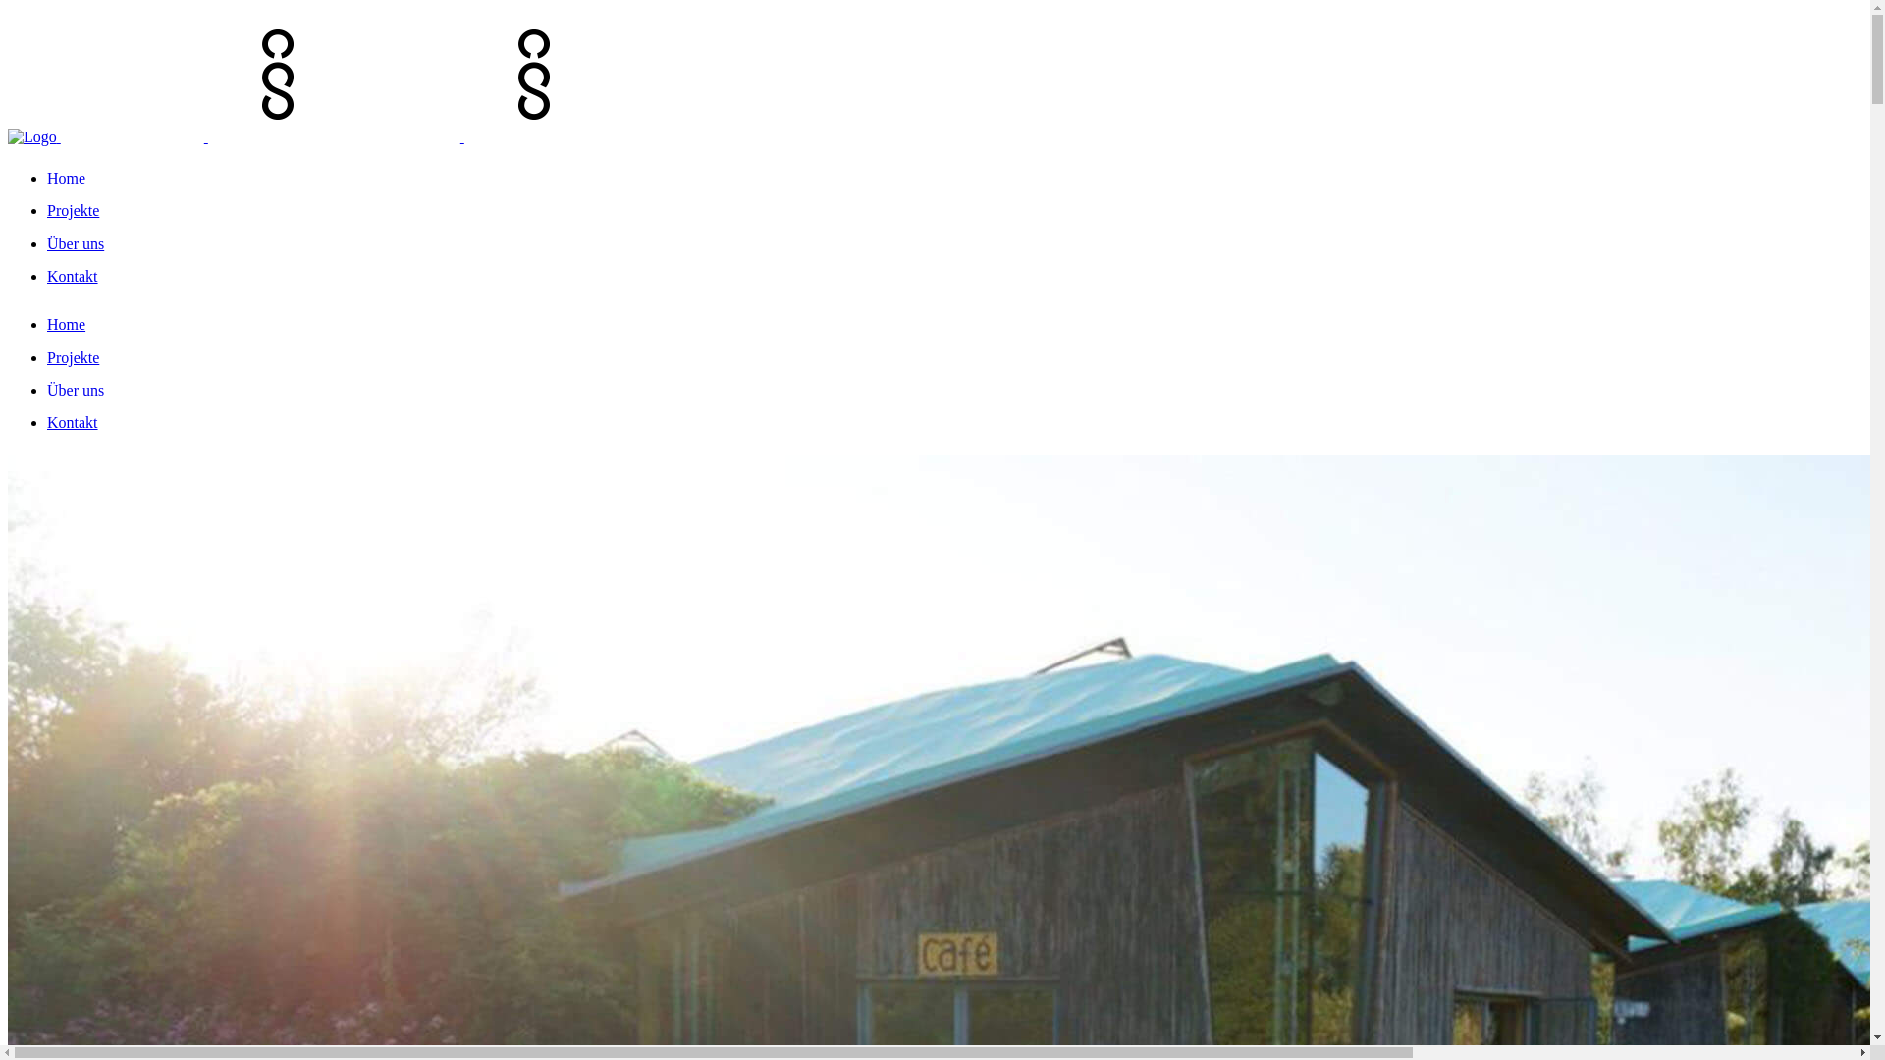 The image size is (1885, 1060). What do you see at coordinates (67, 324) in the screenshot?
I see `Home` at bounding box center [67, 324].